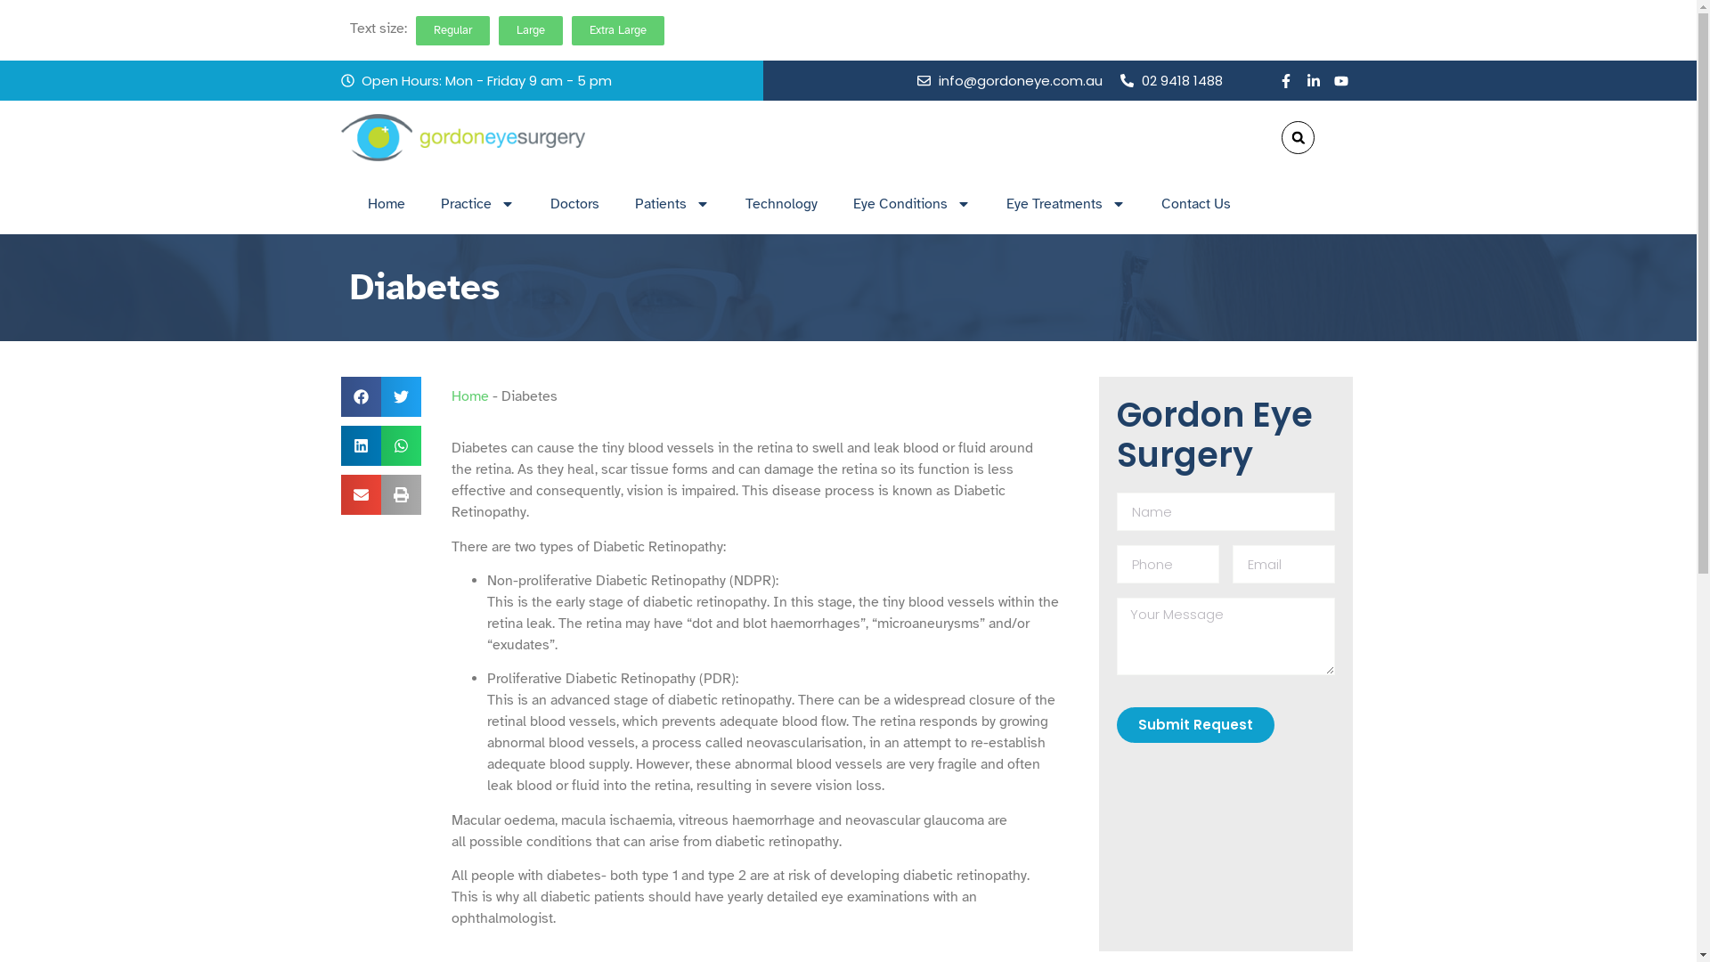  I want to click on Regular, so click(452, 30).